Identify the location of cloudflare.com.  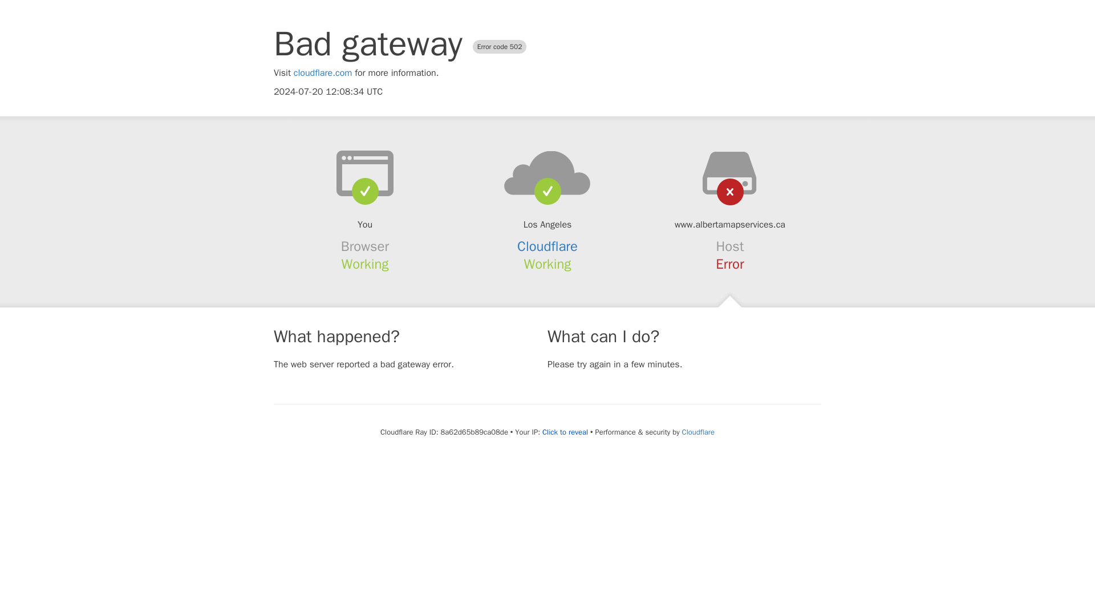
(323, 73).